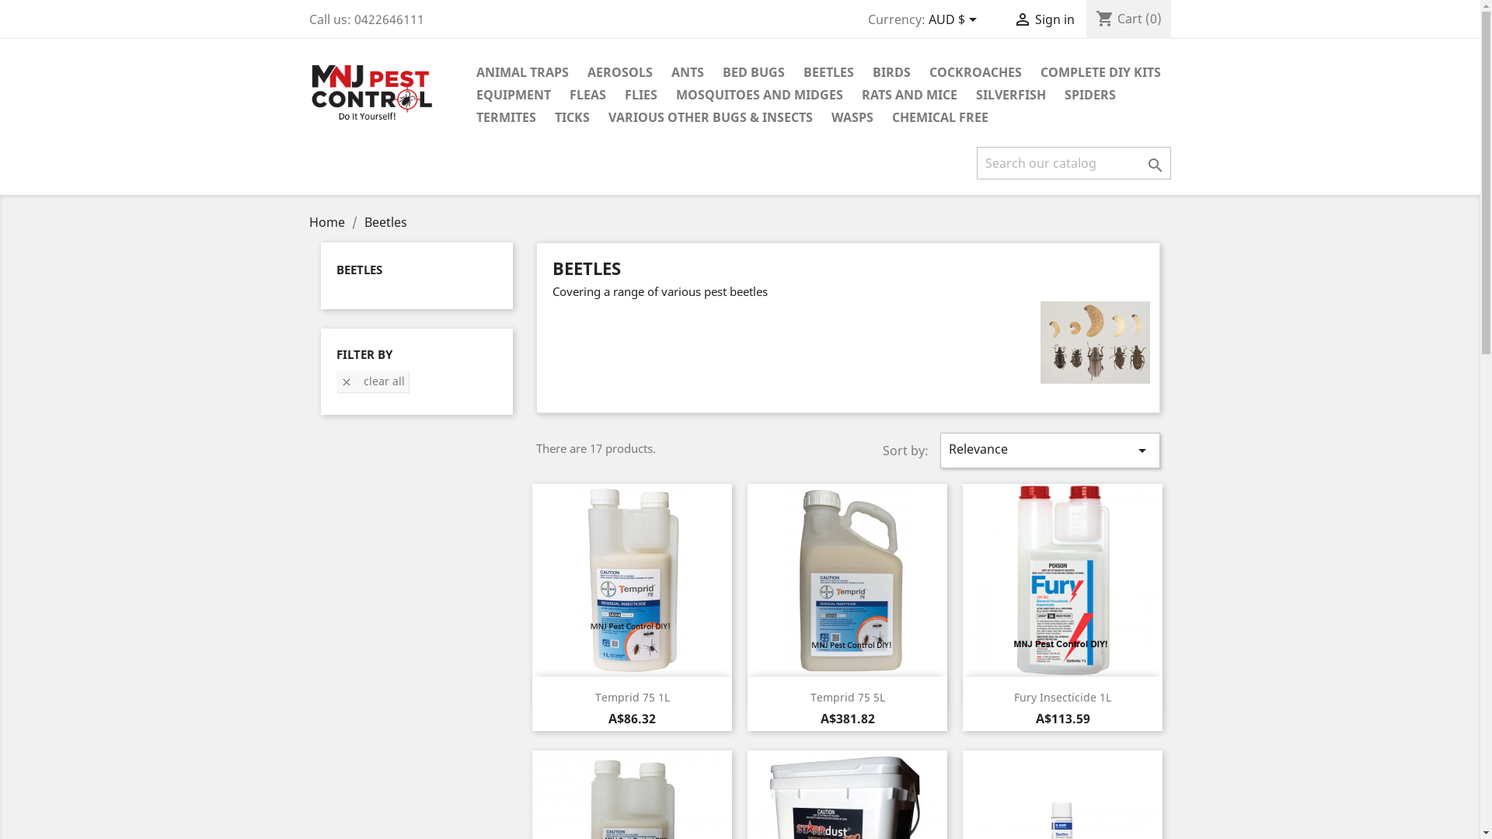 Image resolution: width=1492 pixels, height=839 pixels. I want to click on COCKROACHES, so click(976, 73).